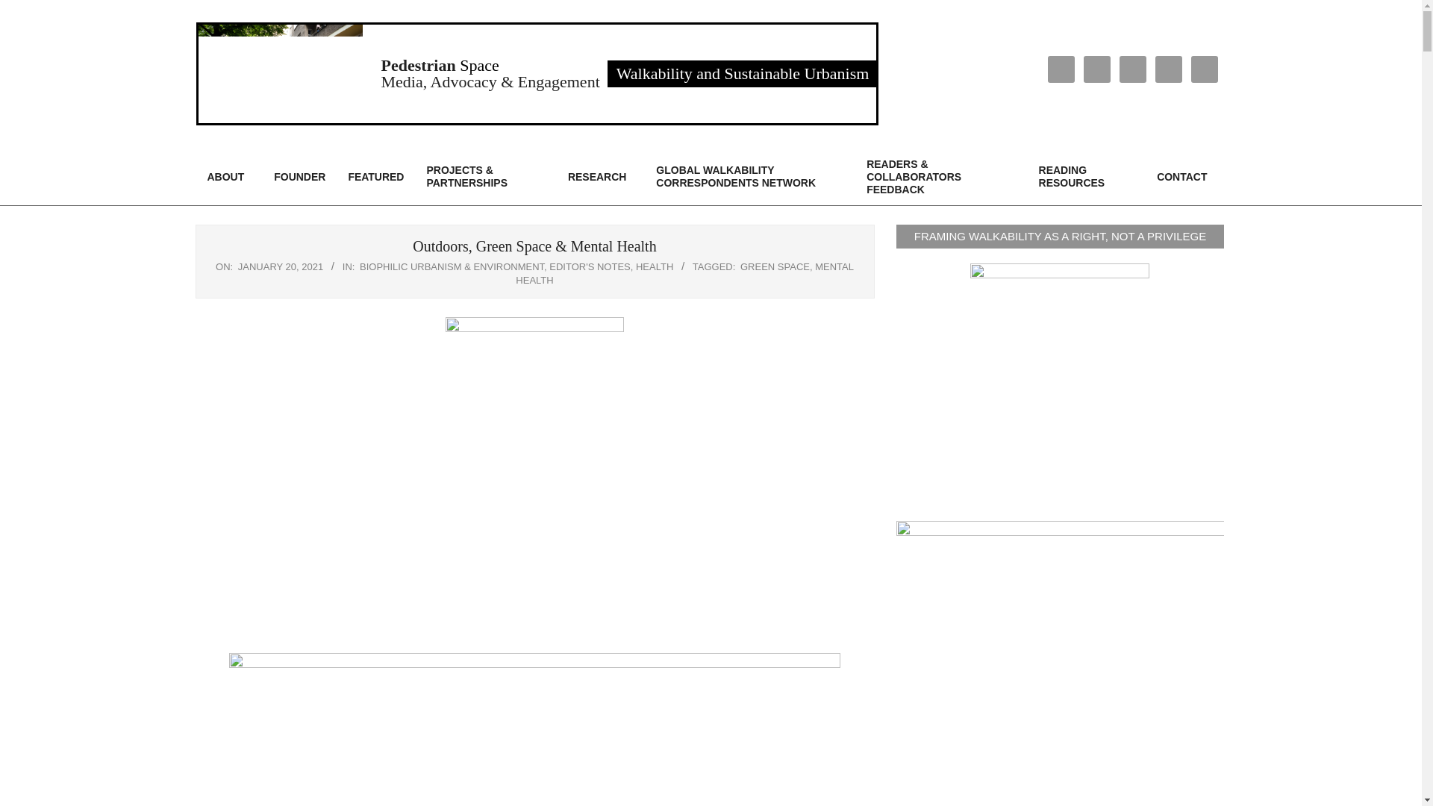 This screenshot has height=806, width=1433. What do you see at coordinates (1061, 69) in the screenshot?
I see `Email` at bounding box center [1061, 69].